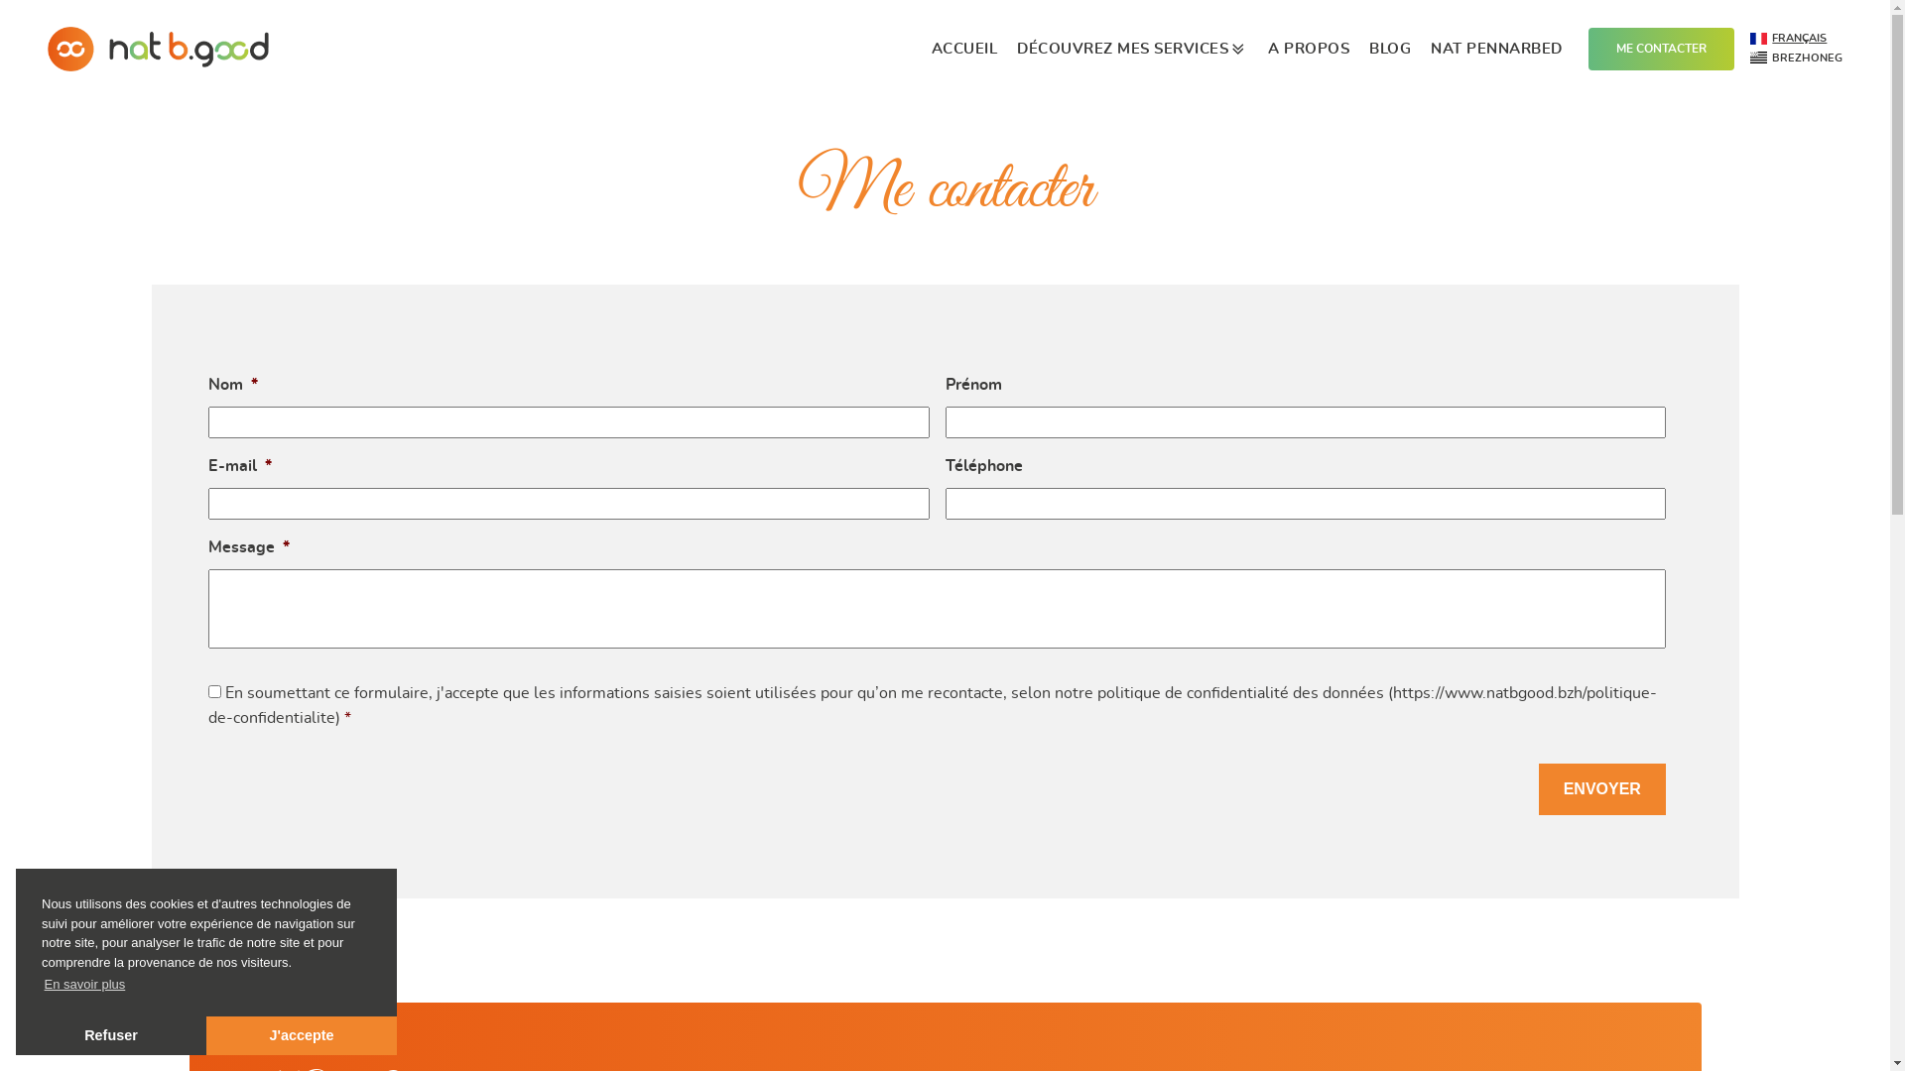 The height and width of the screenshot is (1071, 1905). What do you see at coordinates (1602, 789) in the screenshot?
I see `Envoyer` at bounding box center [1602, 789].